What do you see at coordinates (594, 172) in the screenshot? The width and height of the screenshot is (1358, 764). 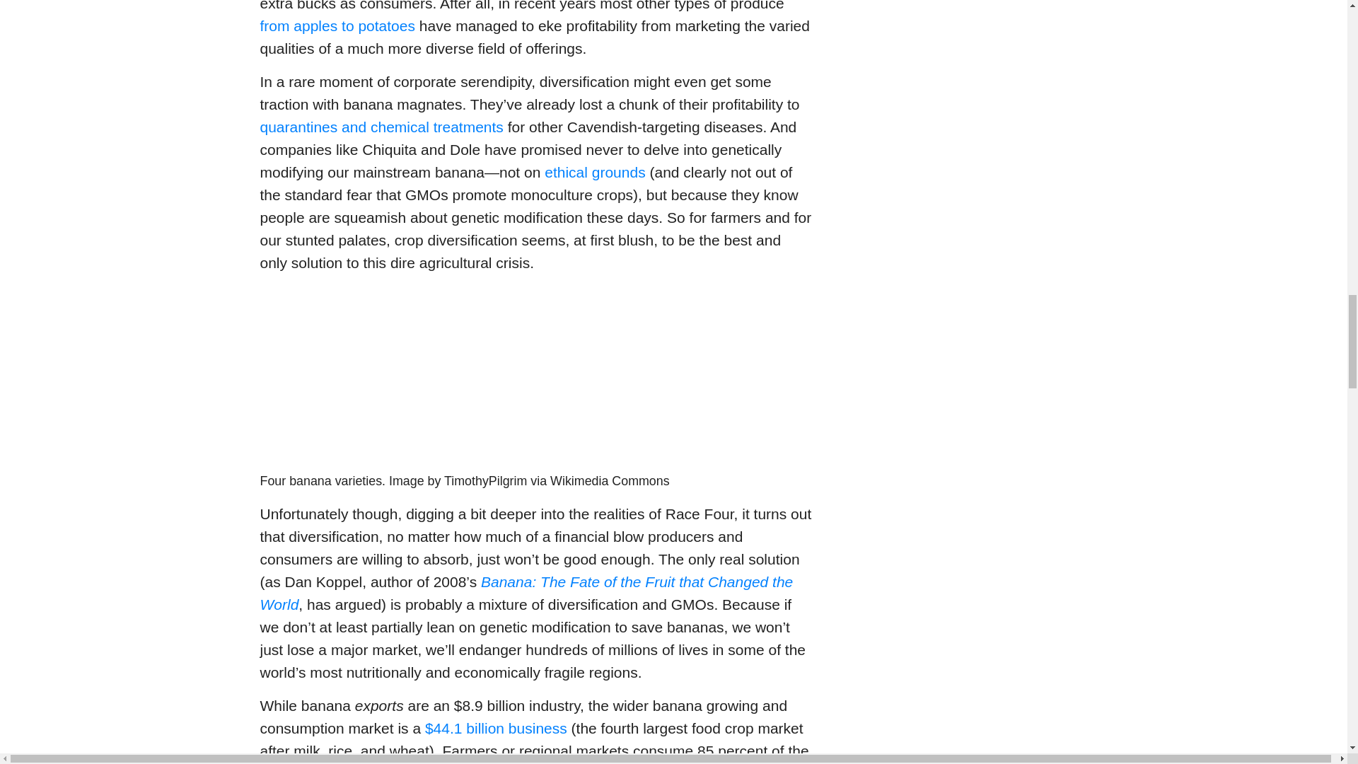 I see `ethical grounds` at bounding box center [594, 172].